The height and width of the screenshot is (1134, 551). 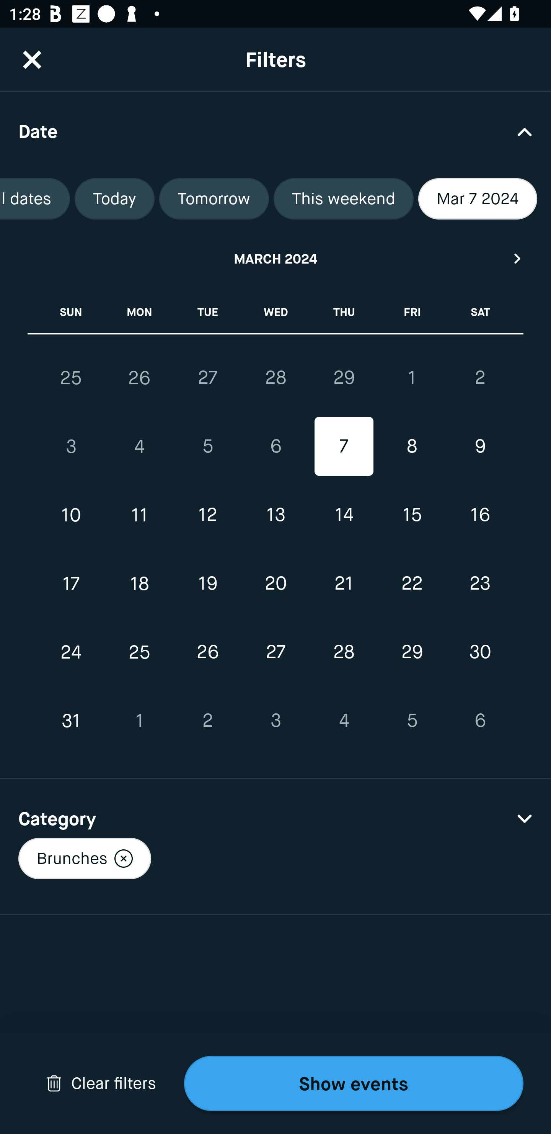 What do you see at coordinates (344, 515) in the screenshot?
I see `14` at bounding box center [344, 515].